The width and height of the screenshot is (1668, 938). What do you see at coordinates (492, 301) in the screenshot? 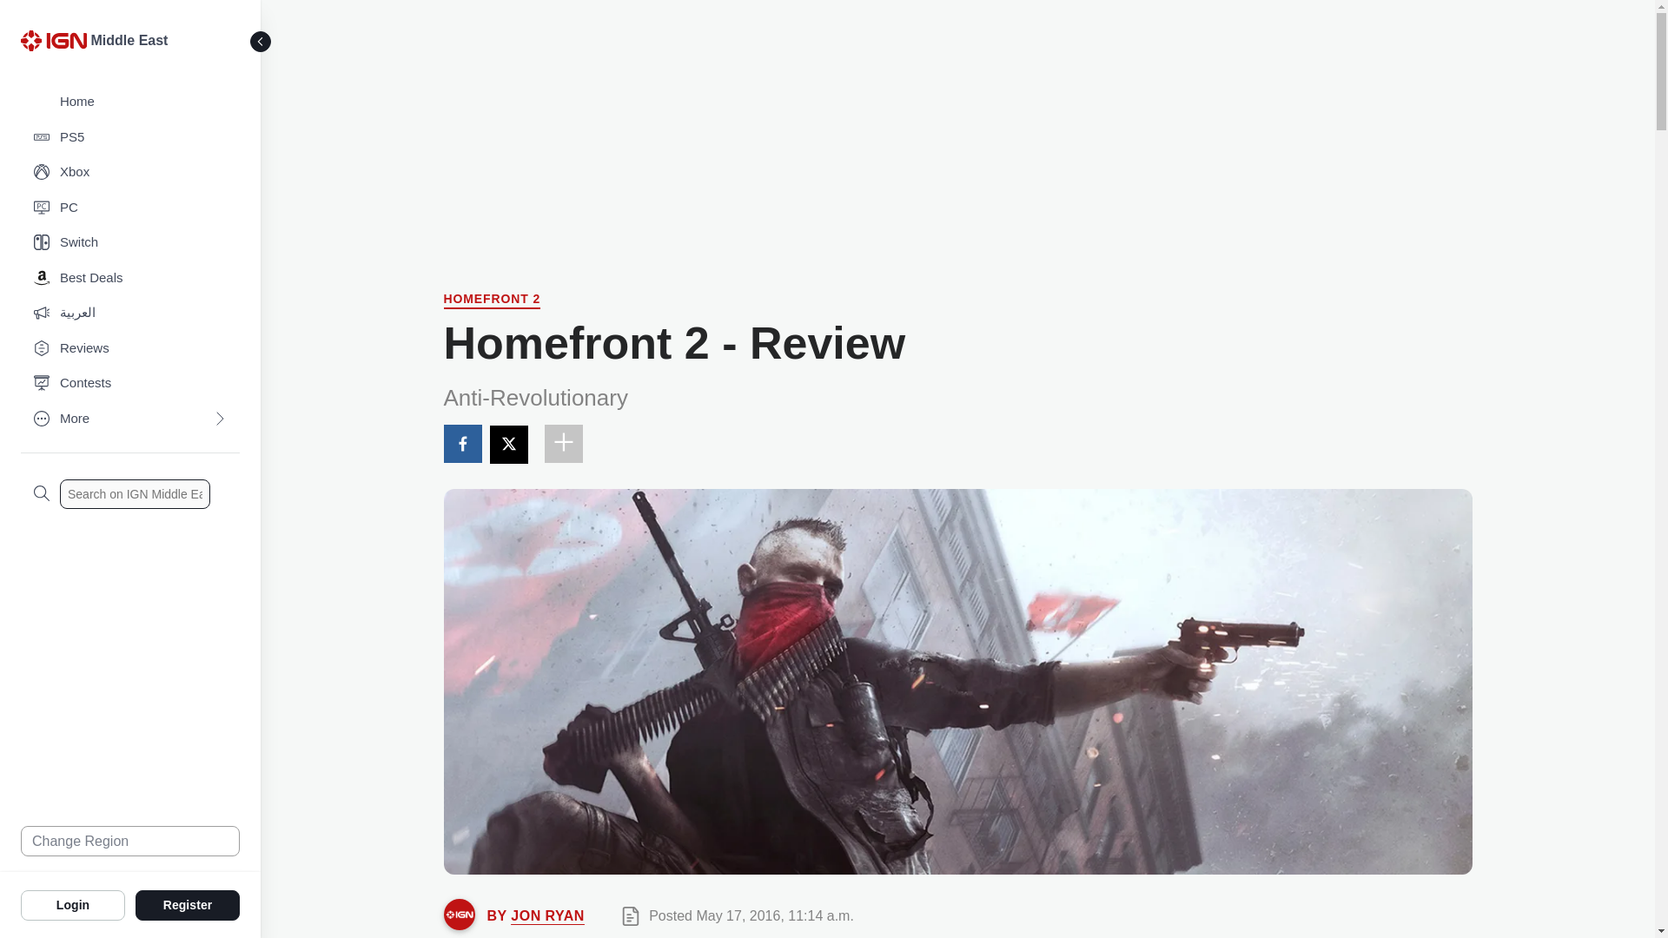
I see `HOMEFRONT 2` at bounding box center [492, 301].